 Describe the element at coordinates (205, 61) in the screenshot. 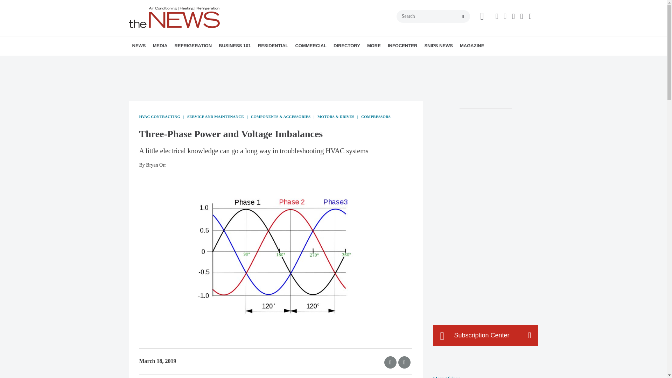

I see `THE NEWS HVACR QUIZ` at that location.